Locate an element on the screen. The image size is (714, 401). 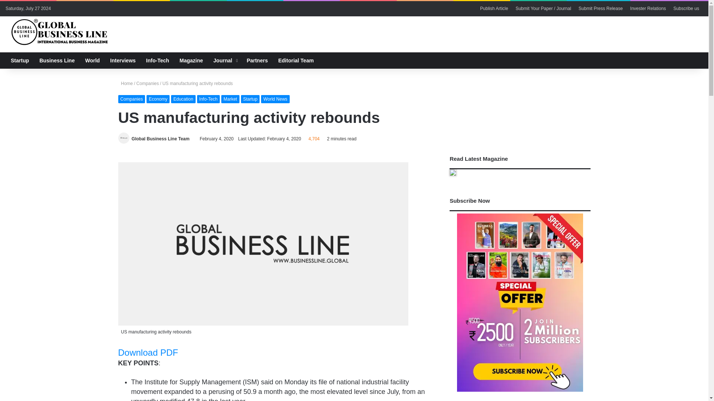
Submit Press Release is located at coordinates (601, 9).